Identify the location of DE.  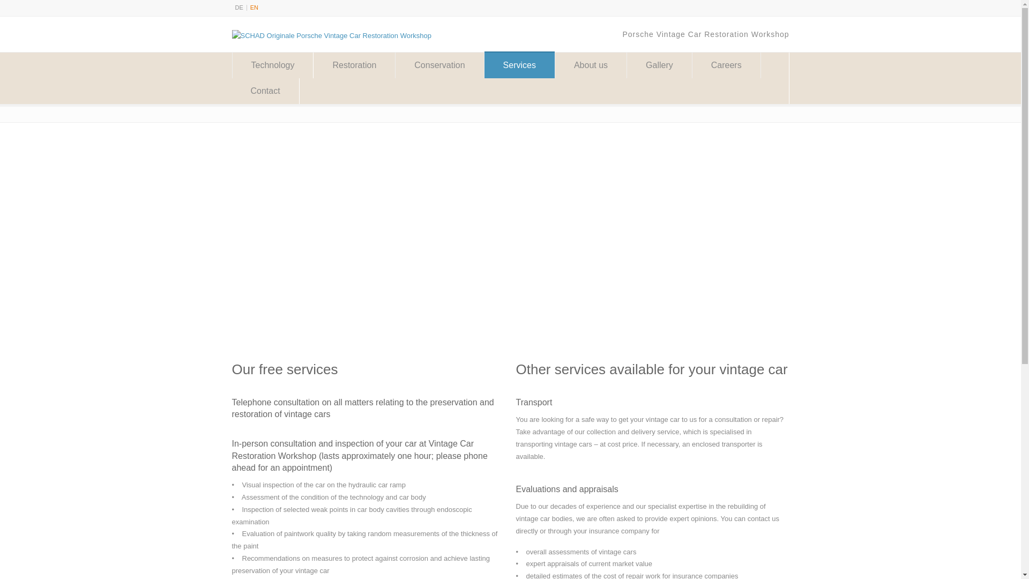
(238, 8).